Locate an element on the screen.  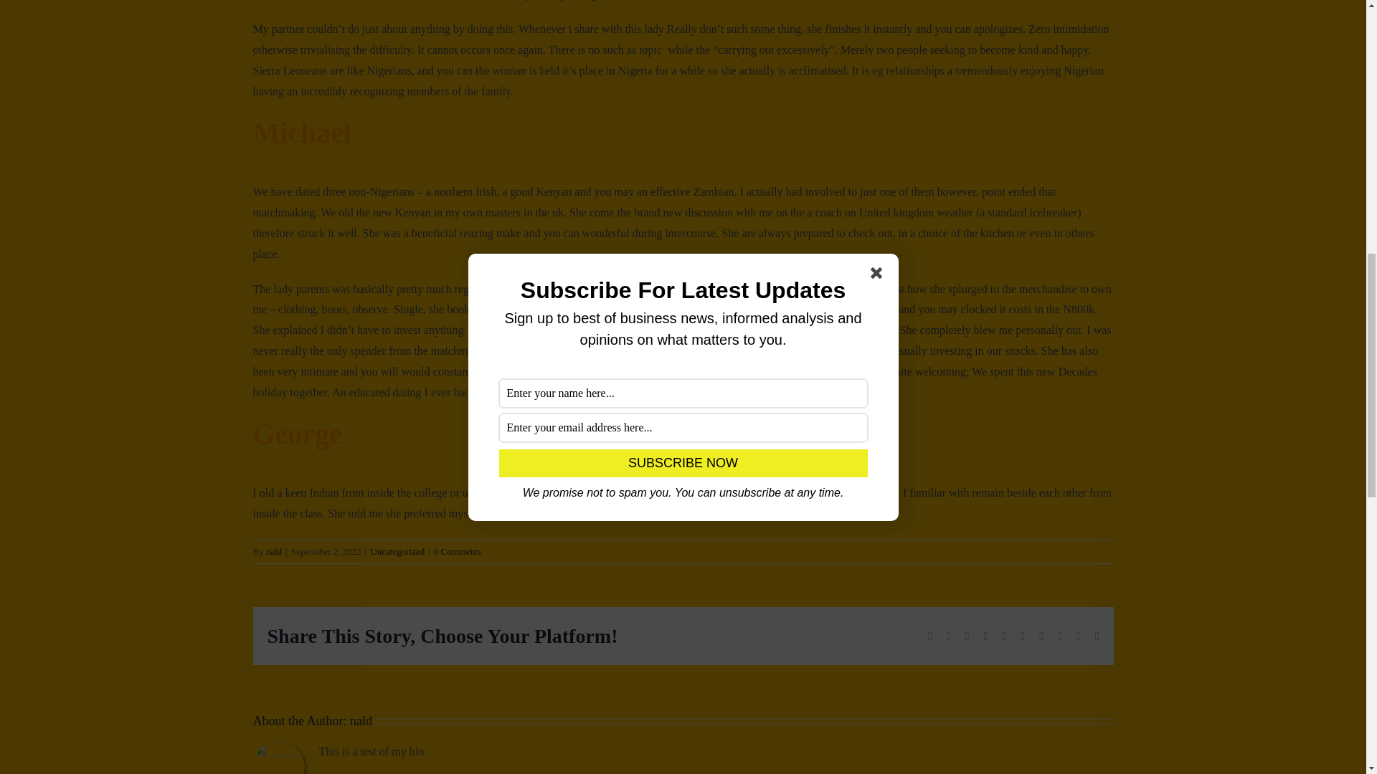
Vk is located at coordinates (1059, 636).